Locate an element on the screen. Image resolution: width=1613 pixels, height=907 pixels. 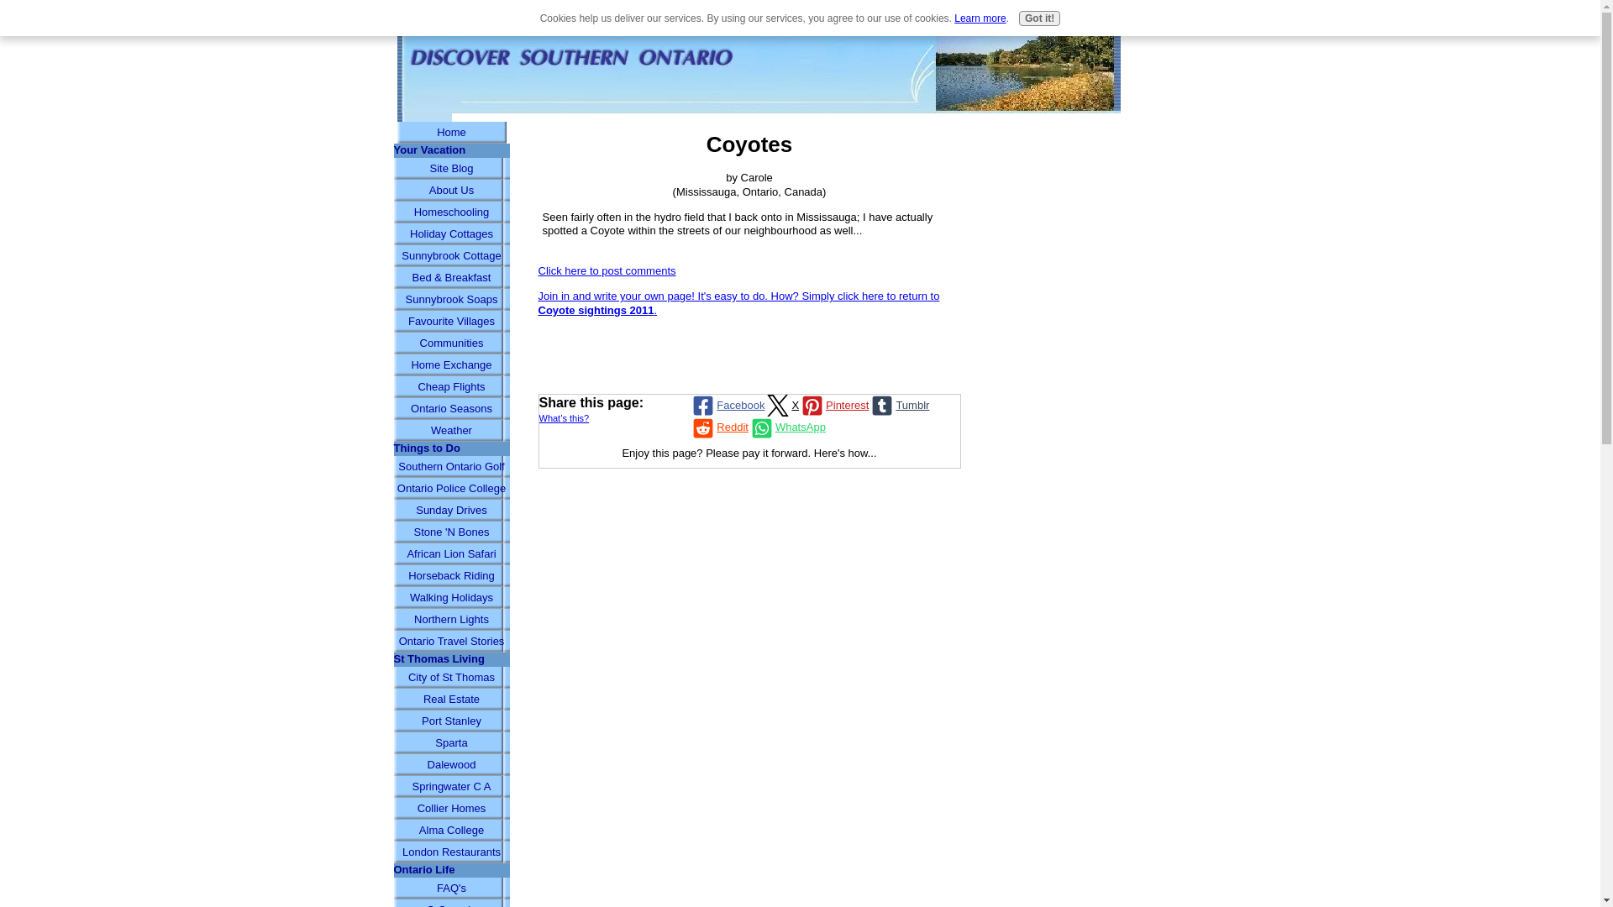
Pinterest is located at coordinates (833, 405).